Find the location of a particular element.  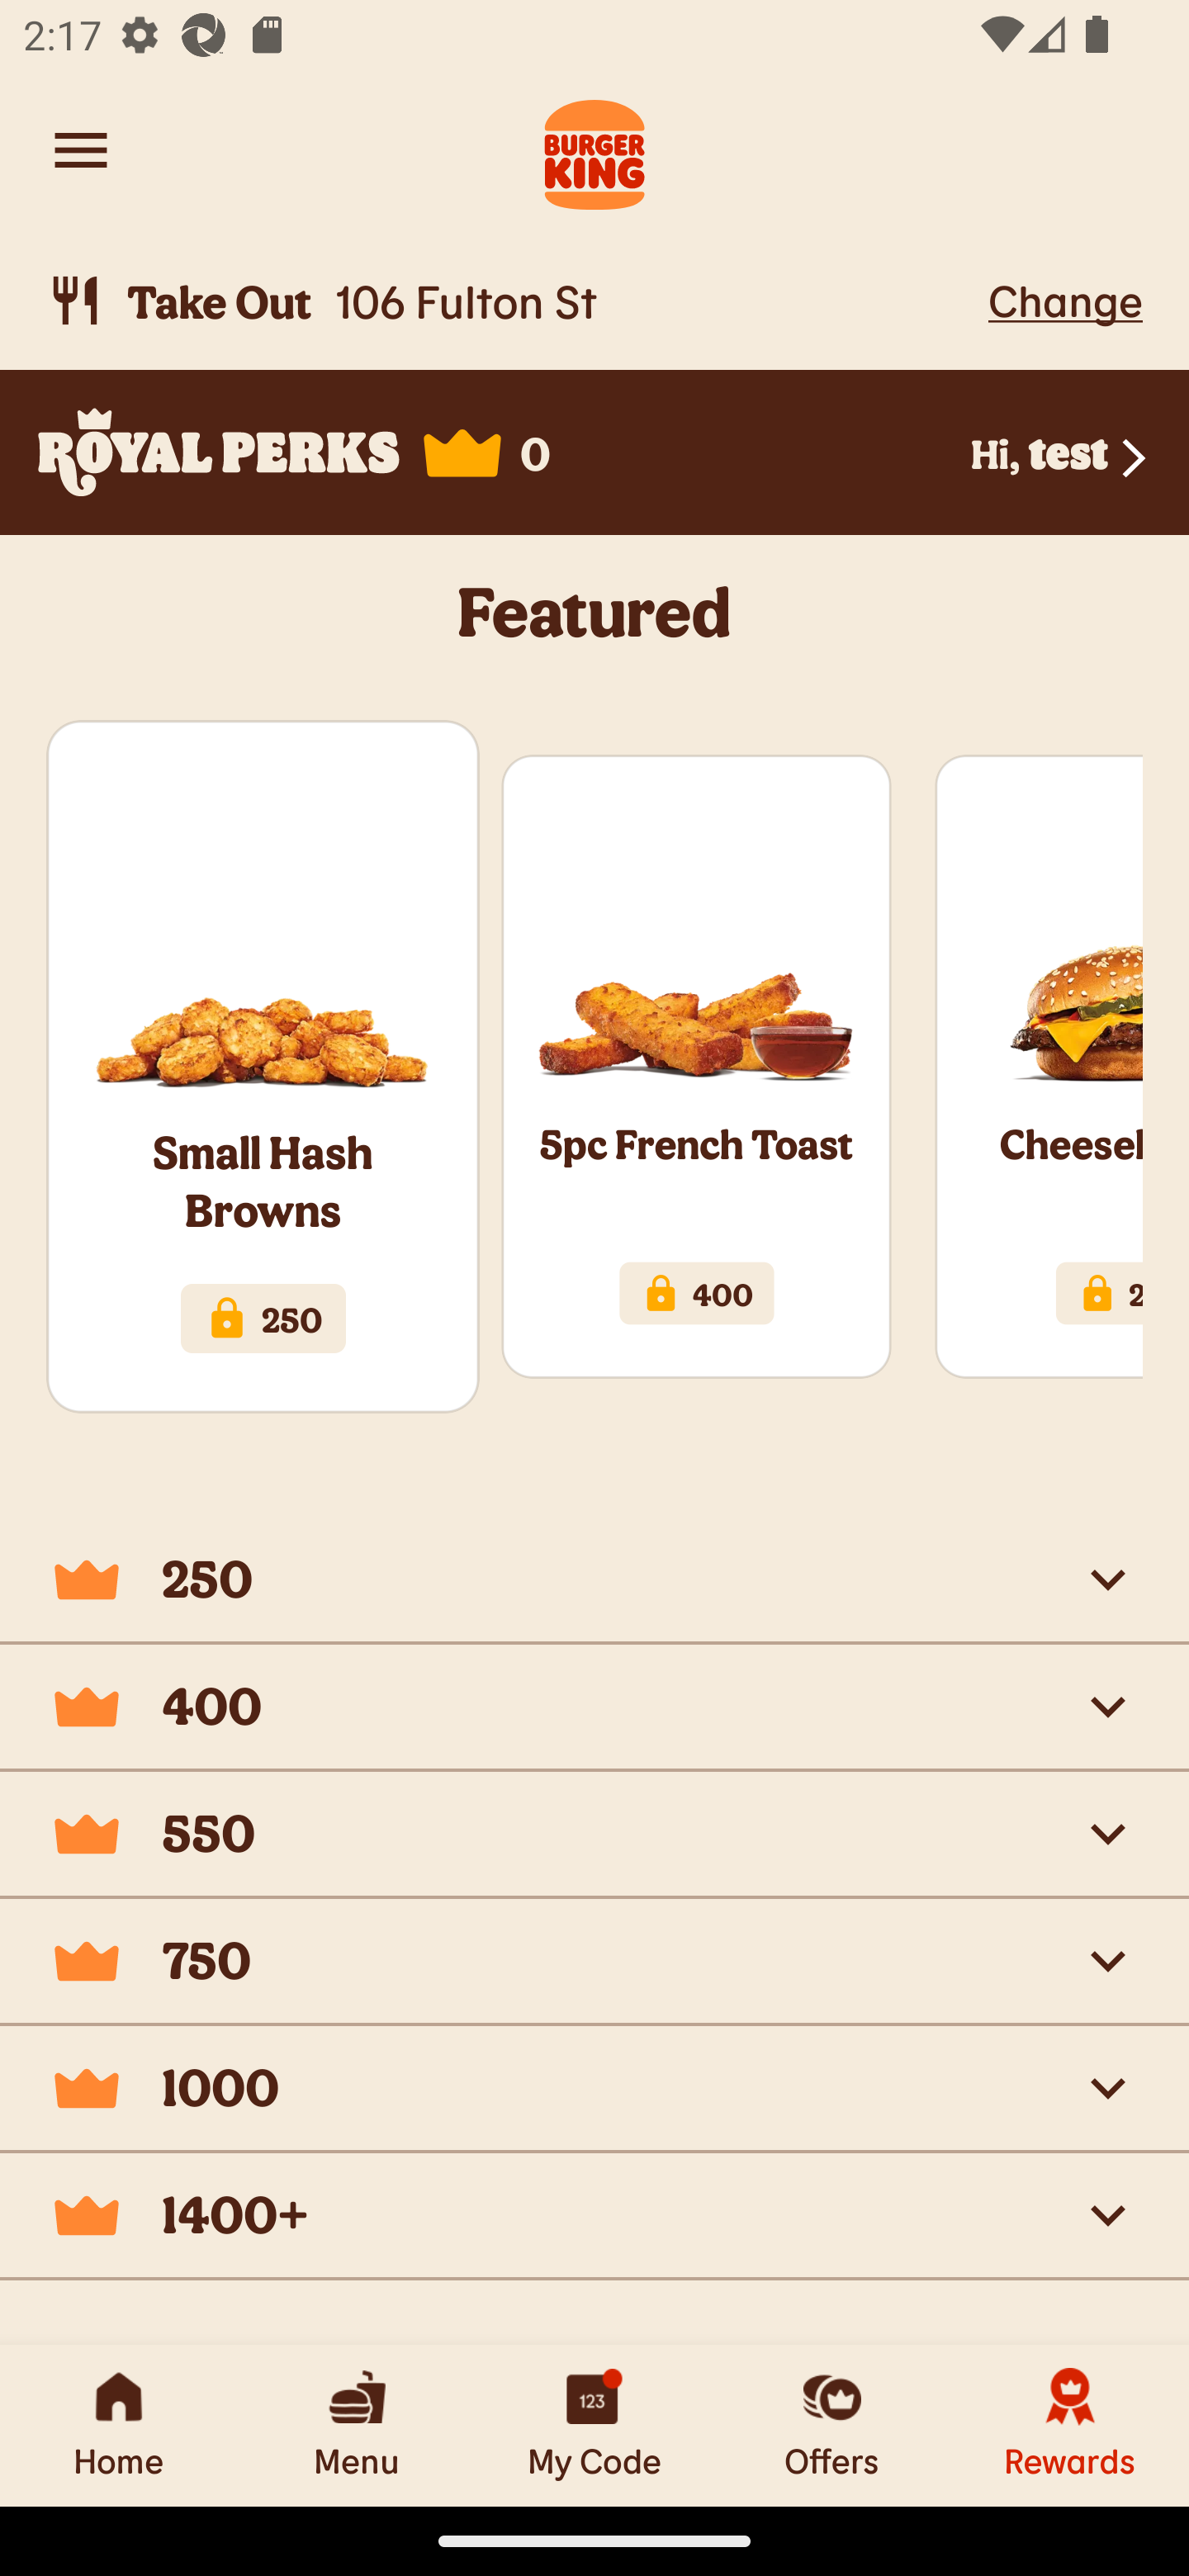

Navigate to account menu  is located at coordinates (81, 150).